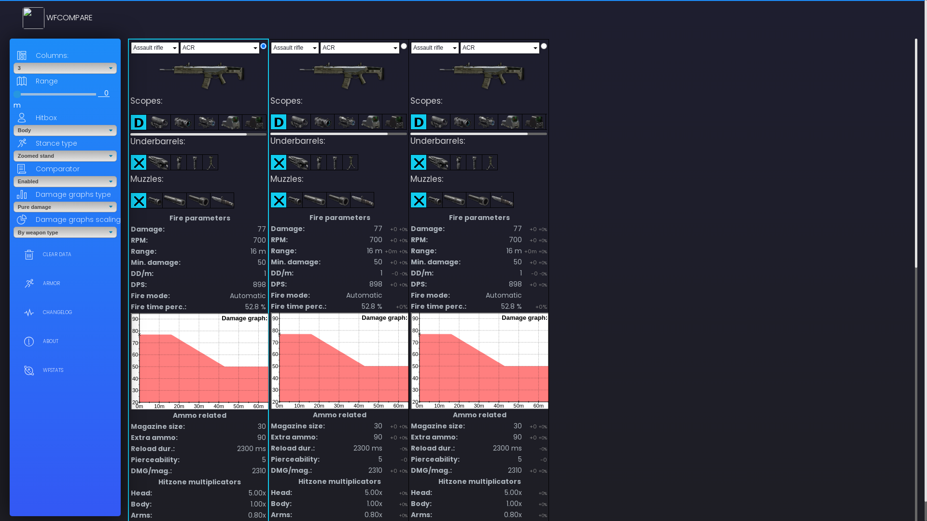  Describe the element at coordinates (544, 45) in the screenshot. I see `Click to assign comparison central weapon.` at that location.